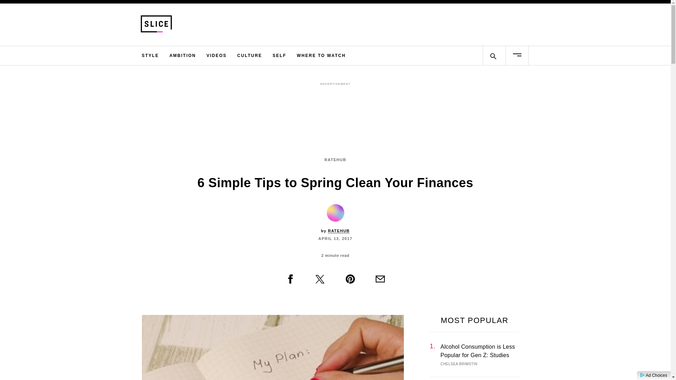  Describe the element at coordinates (182, 55) in the screenshot. I see `Ambition` at that location.